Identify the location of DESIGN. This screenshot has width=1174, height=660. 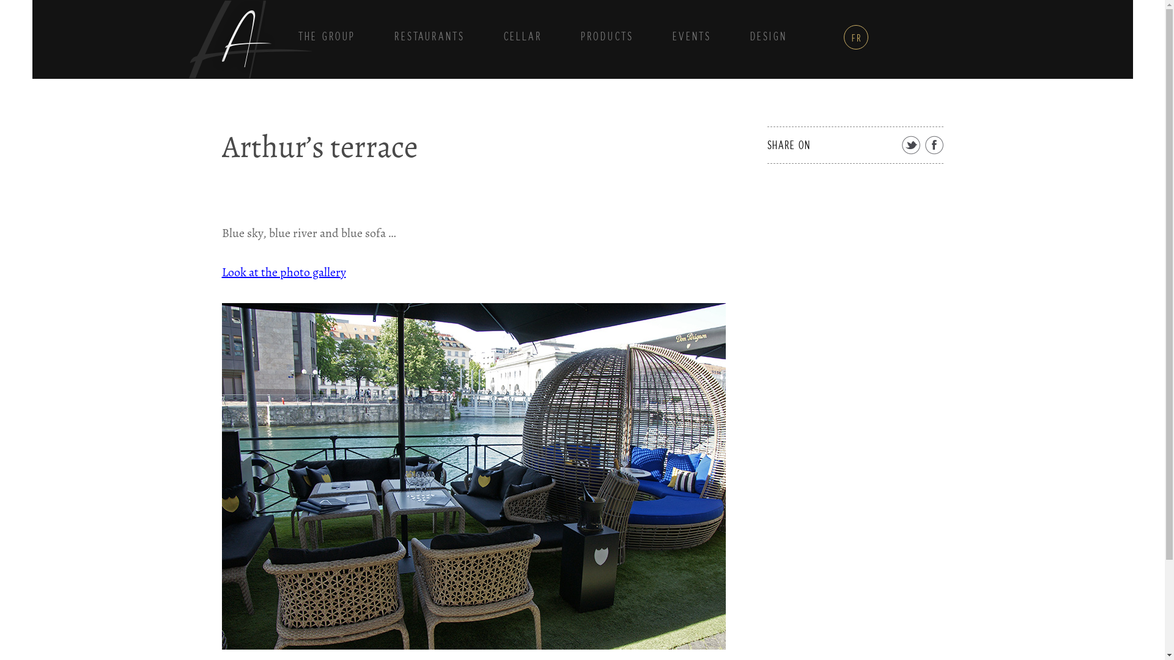
(768, 37).